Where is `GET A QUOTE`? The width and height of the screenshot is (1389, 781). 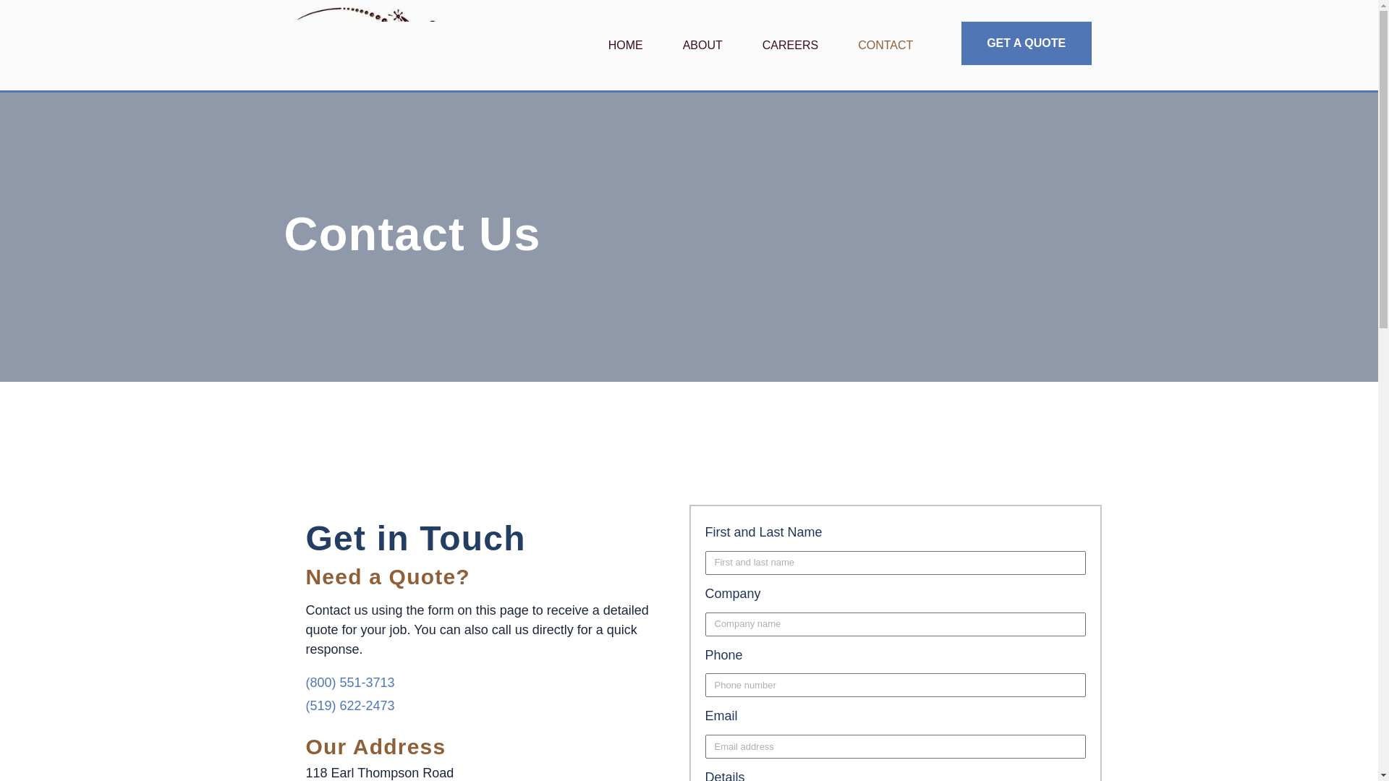
GET A QUOTE is located at coordinates (1026, 43).